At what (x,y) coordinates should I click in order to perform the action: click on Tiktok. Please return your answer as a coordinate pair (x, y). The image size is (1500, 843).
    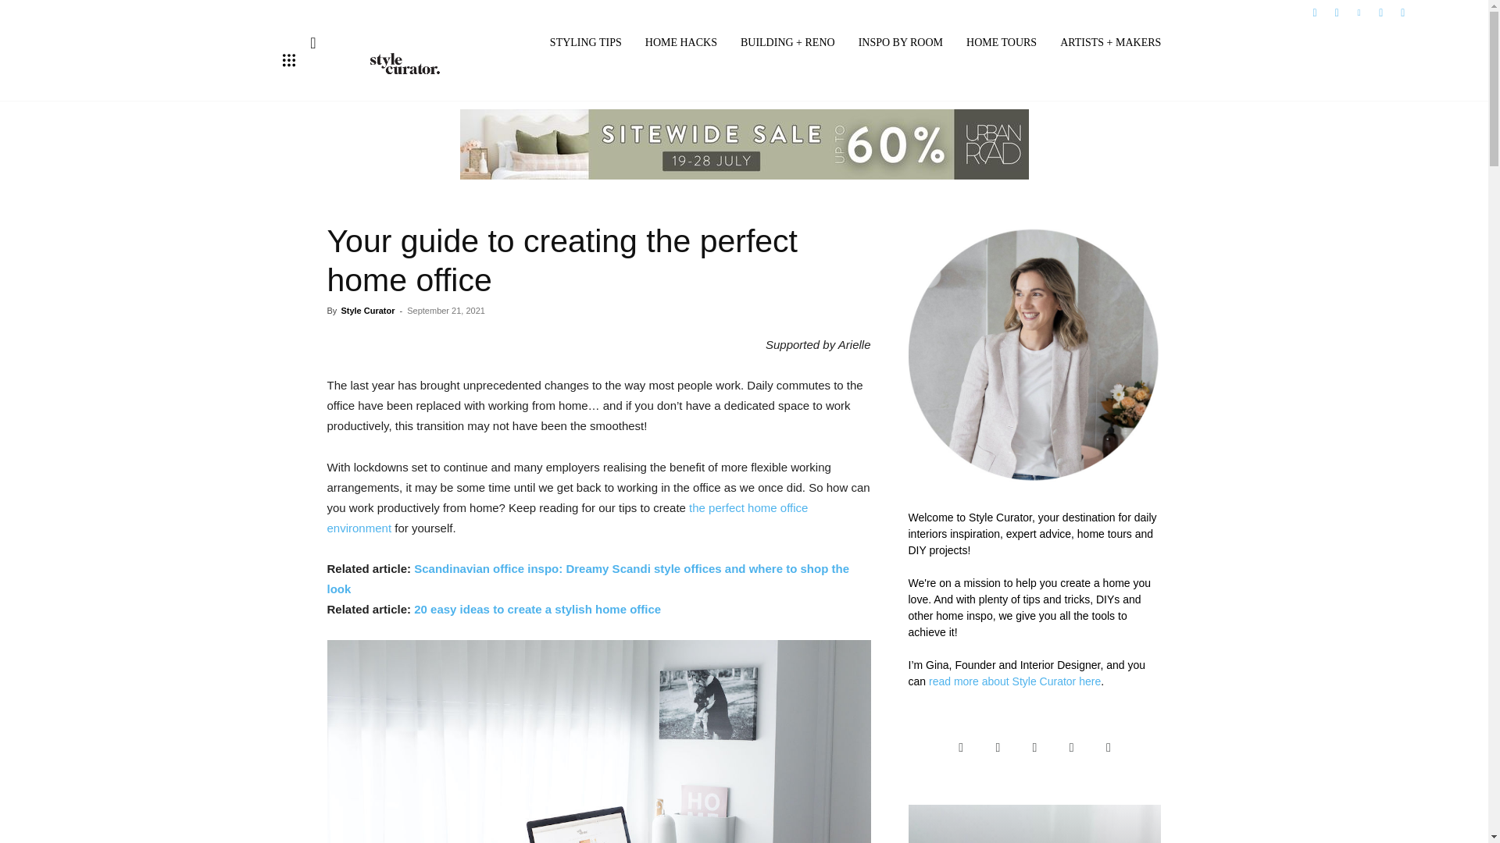
    Looking at the image, I should click on (1381, 11).